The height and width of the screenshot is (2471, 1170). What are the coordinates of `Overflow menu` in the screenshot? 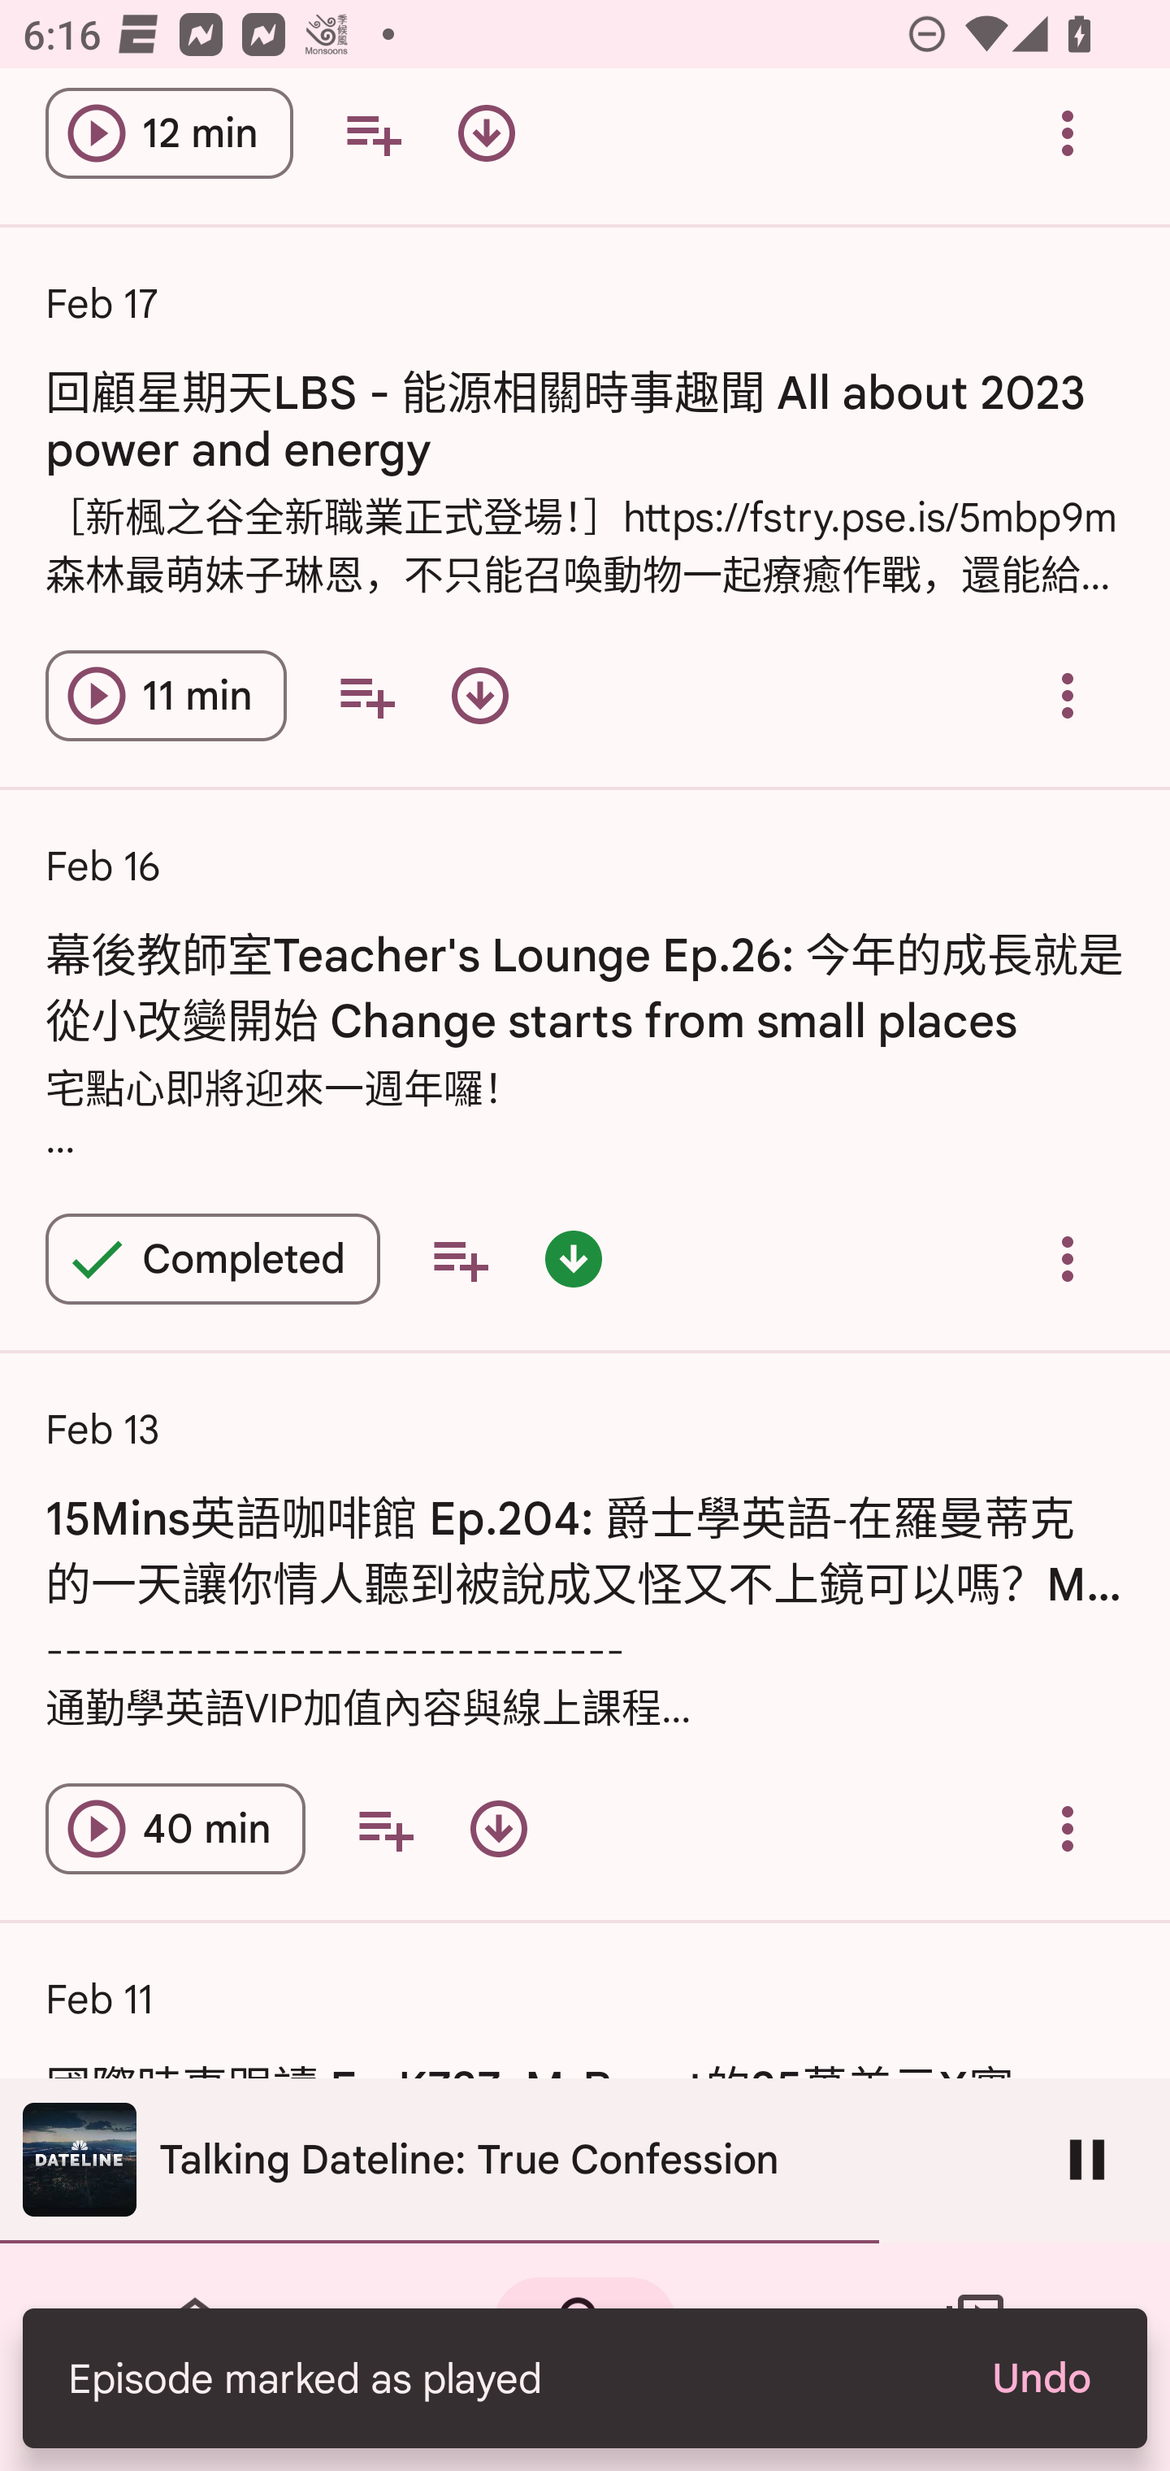 It's located at (1068, 1258).